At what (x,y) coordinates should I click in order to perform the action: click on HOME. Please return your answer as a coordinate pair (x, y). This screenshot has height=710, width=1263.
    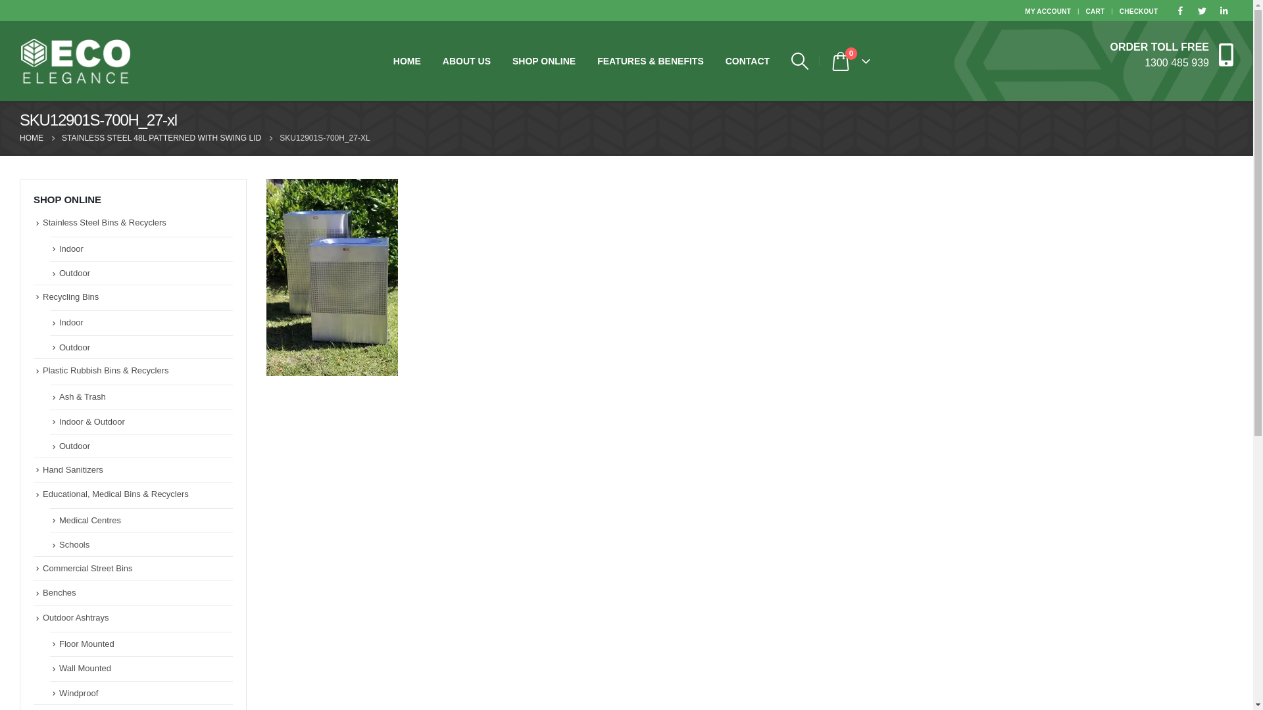
    Looking at the image, I should click on (32, 138).